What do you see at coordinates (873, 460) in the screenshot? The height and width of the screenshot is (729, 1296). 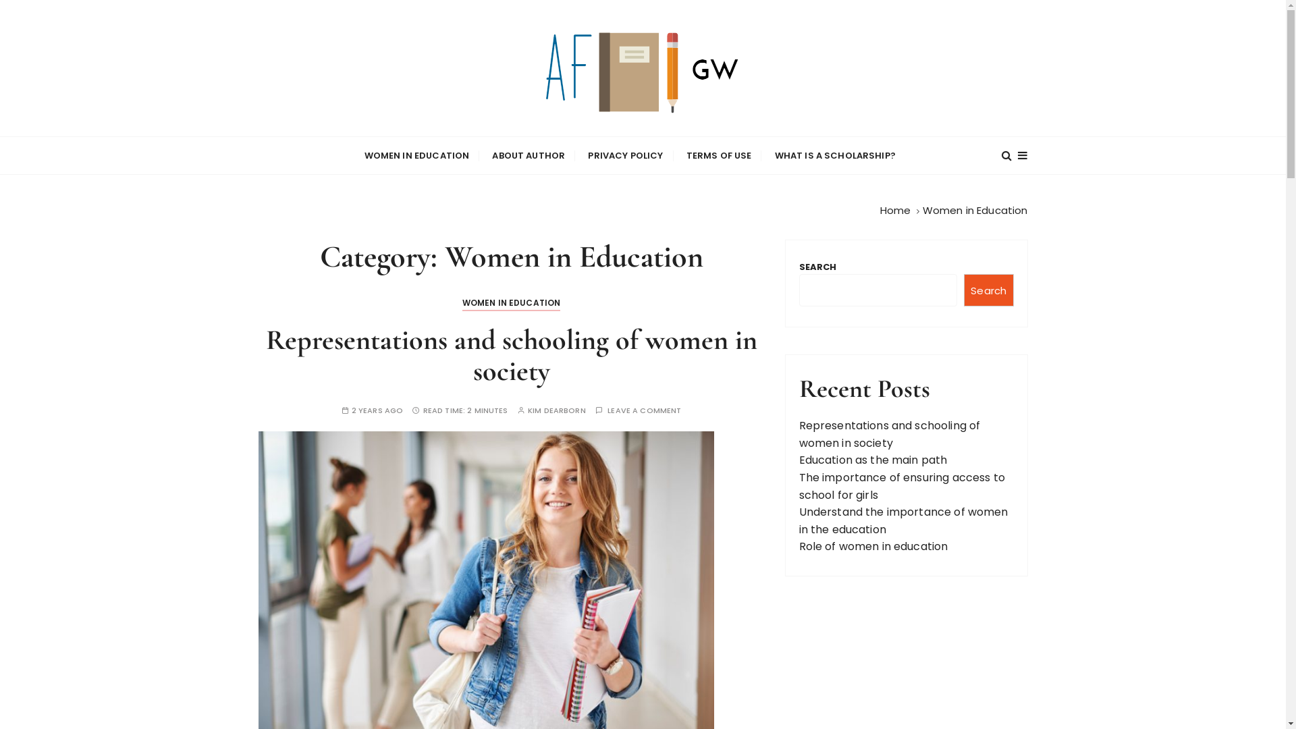 I see `Education as the main path` at bounding box center [873, 460].